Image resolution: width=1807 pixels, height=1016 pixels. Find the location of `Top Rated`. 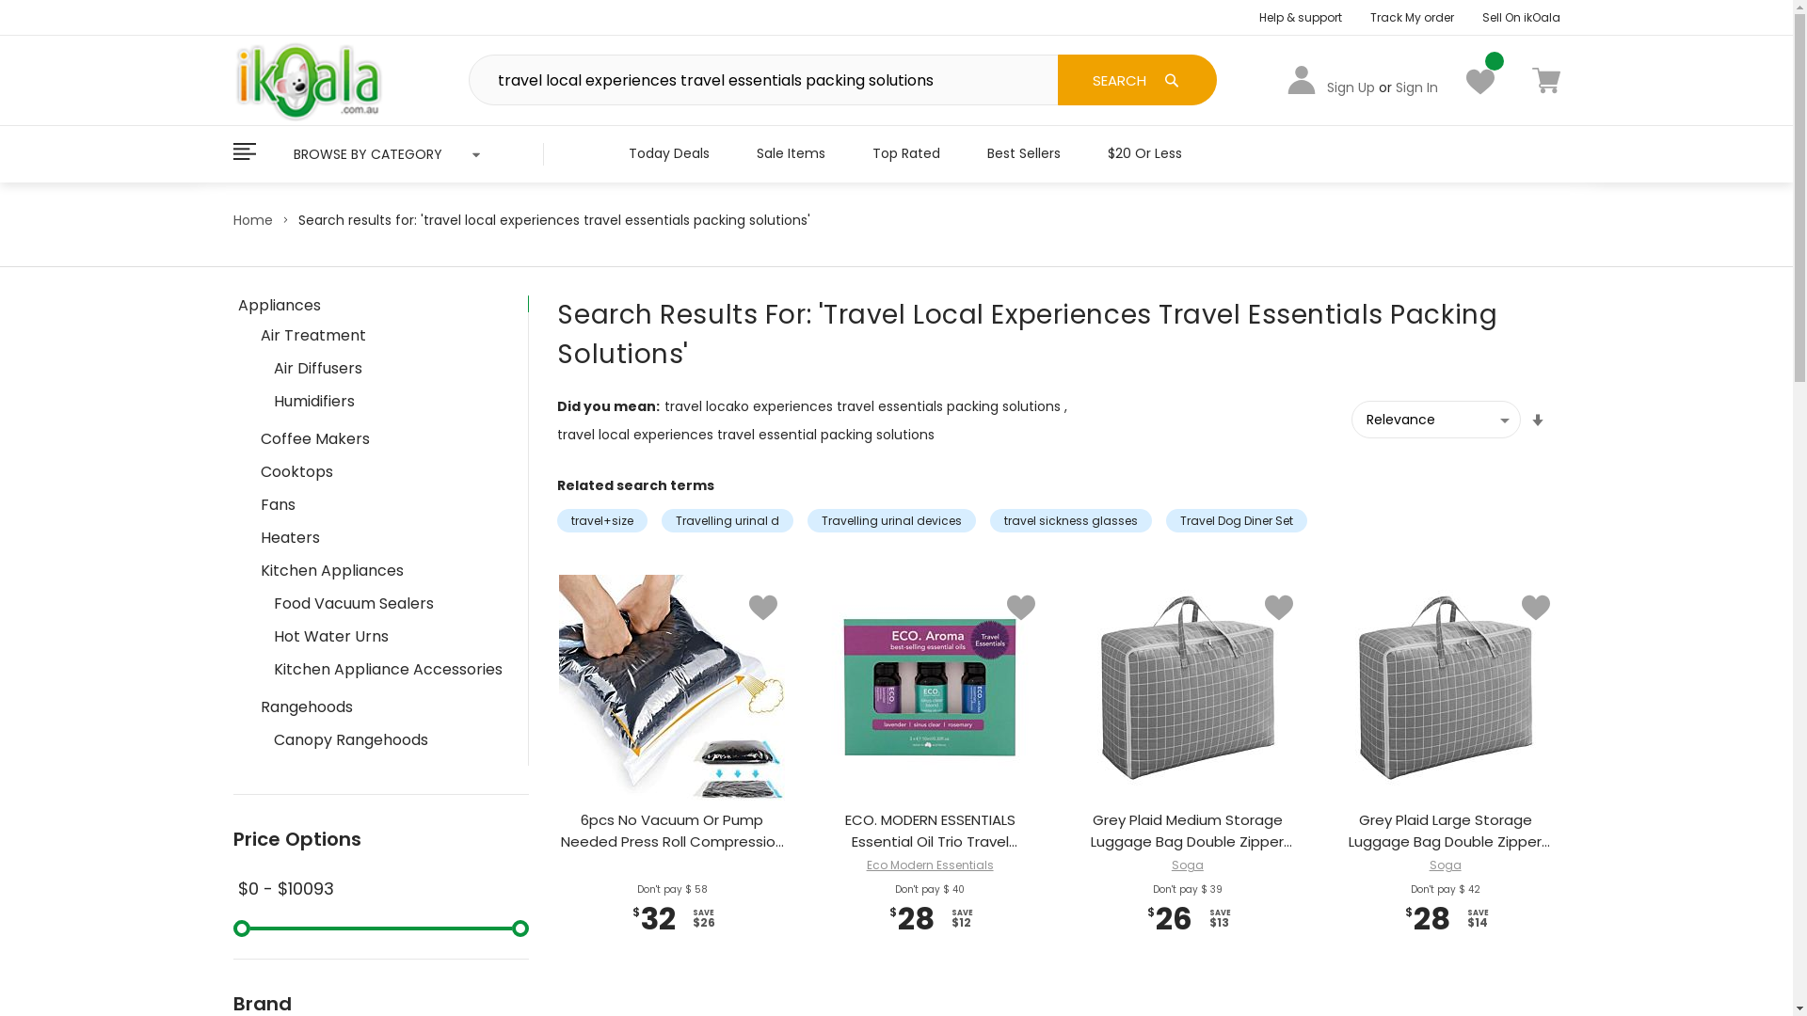

Top Rated is located at coordinates (906, 153).